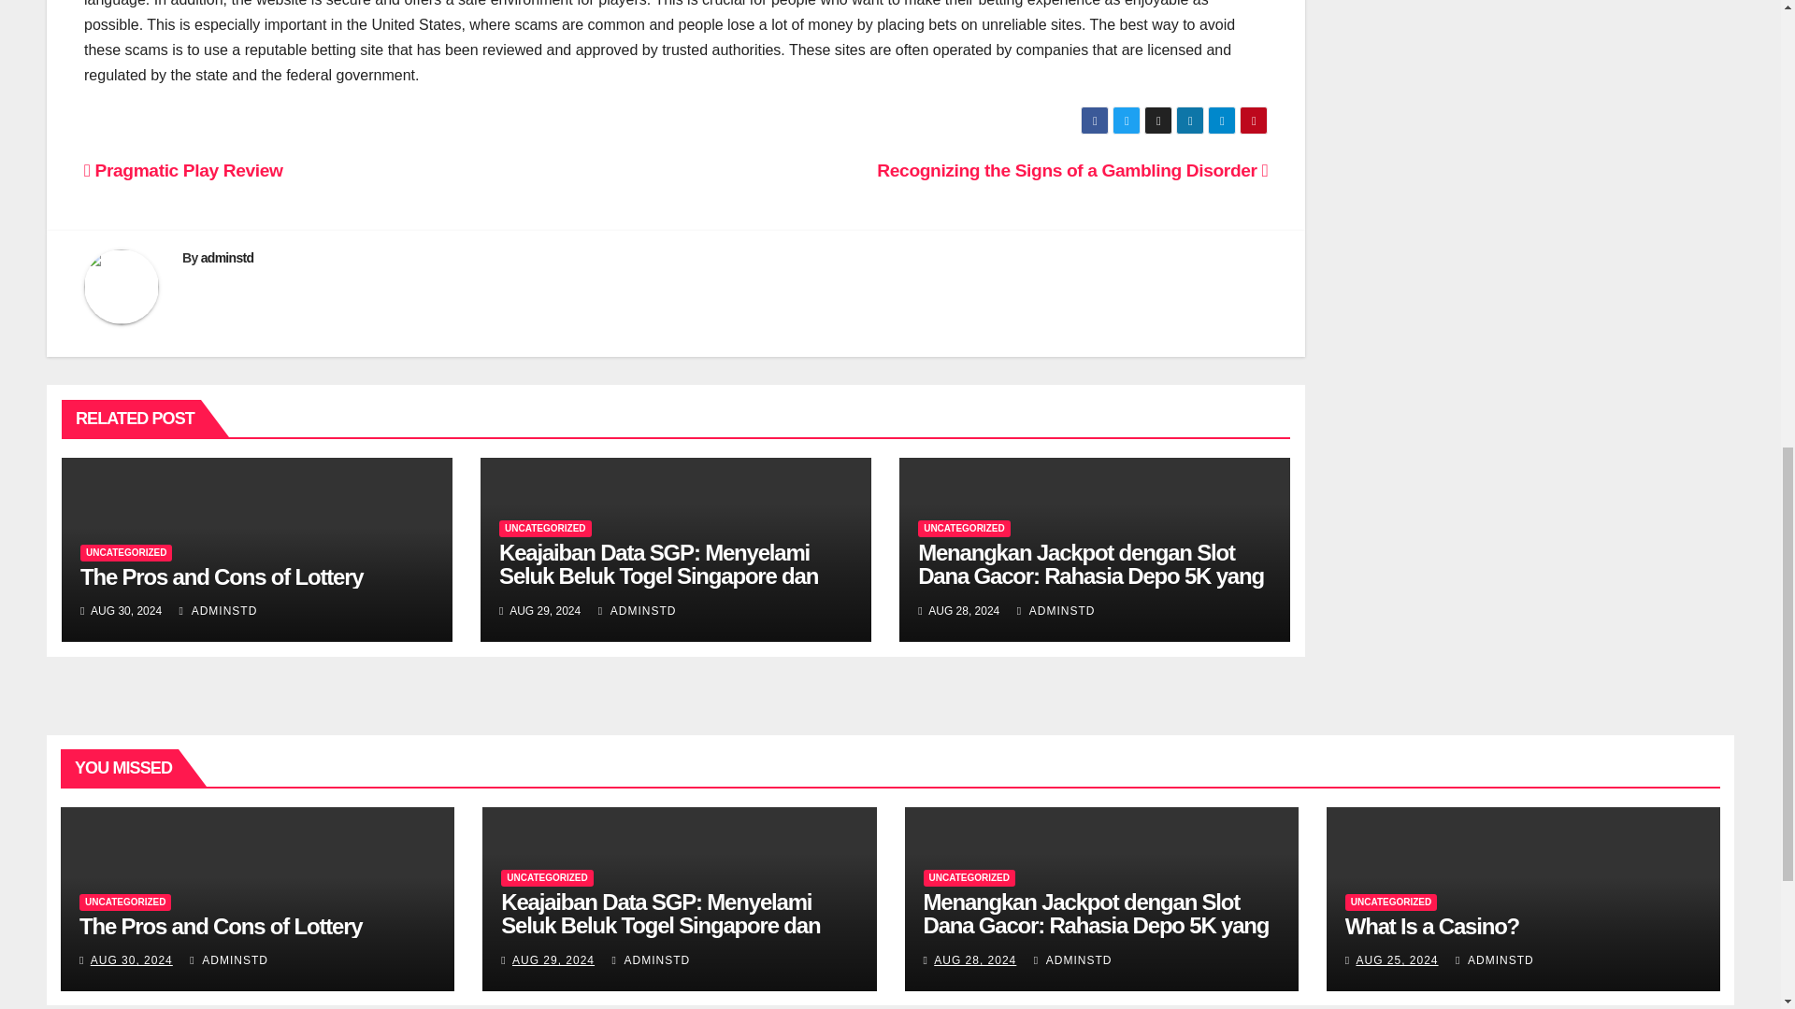 Image resolution: width=1795 pixels, height=1009 pixels. I want to click on Permalink to: What Is a Casino?, so click(1431, 927).